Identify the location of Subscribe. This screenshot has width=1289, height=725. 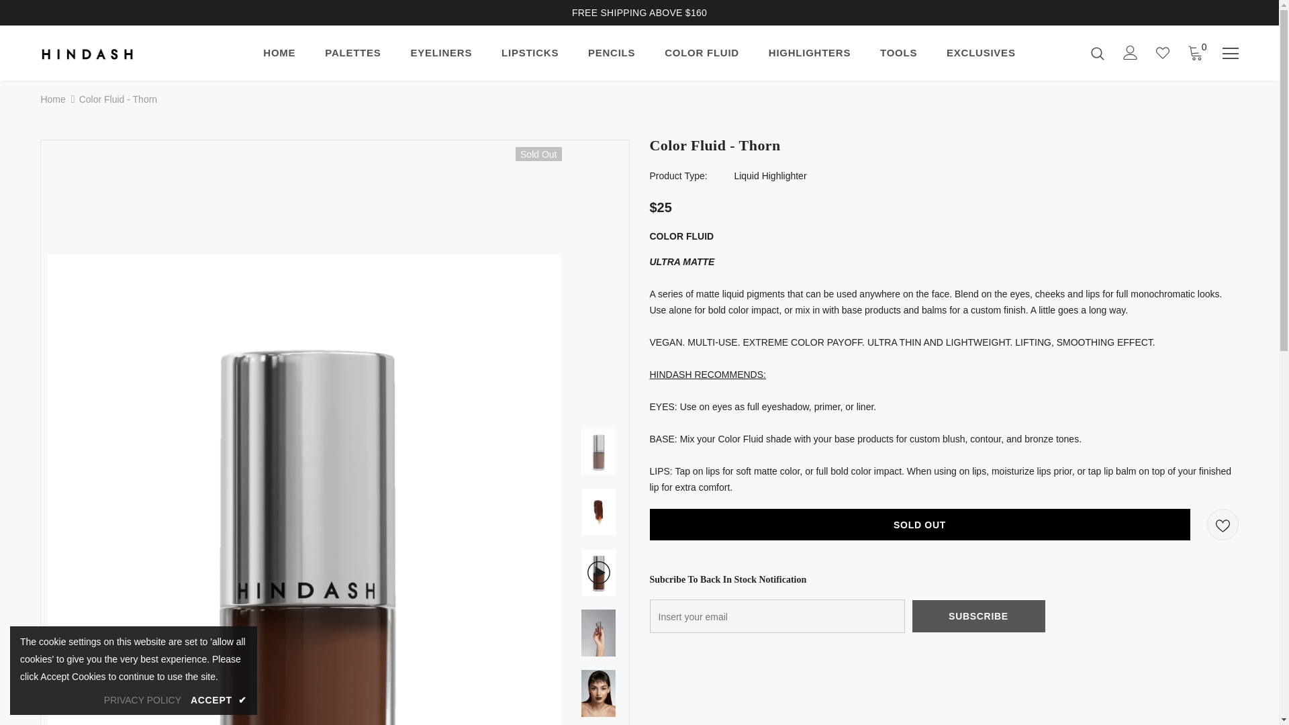
(978, 615).